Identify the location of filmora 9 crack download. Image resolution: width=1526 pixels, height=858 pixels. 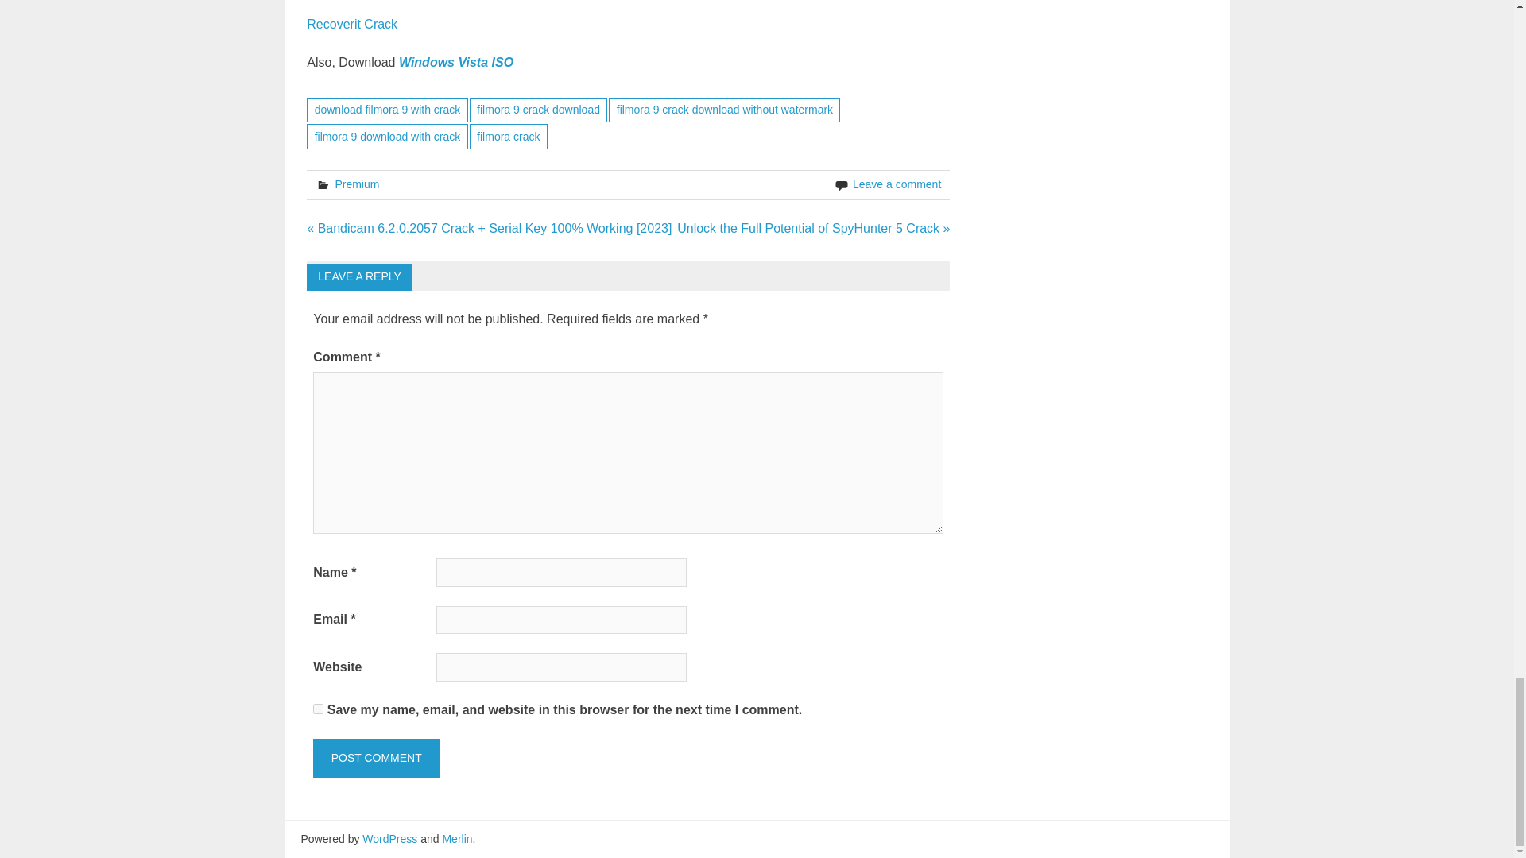
(539, 110).